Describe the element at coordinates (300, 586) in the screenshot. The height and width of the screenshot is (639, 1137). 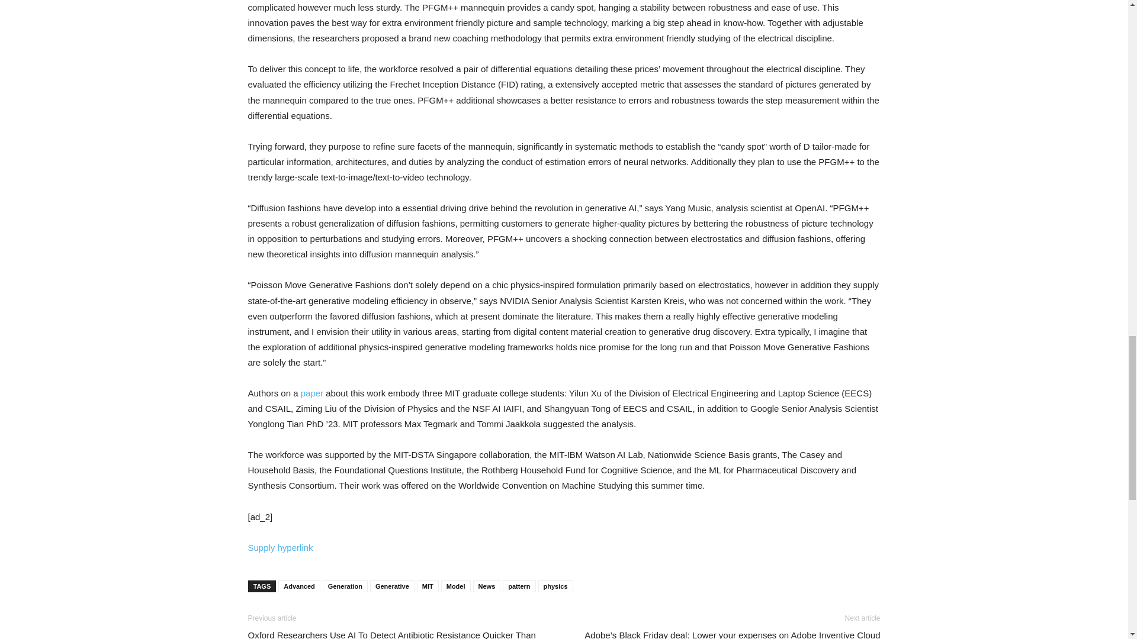
I see `Advanced` at that location.